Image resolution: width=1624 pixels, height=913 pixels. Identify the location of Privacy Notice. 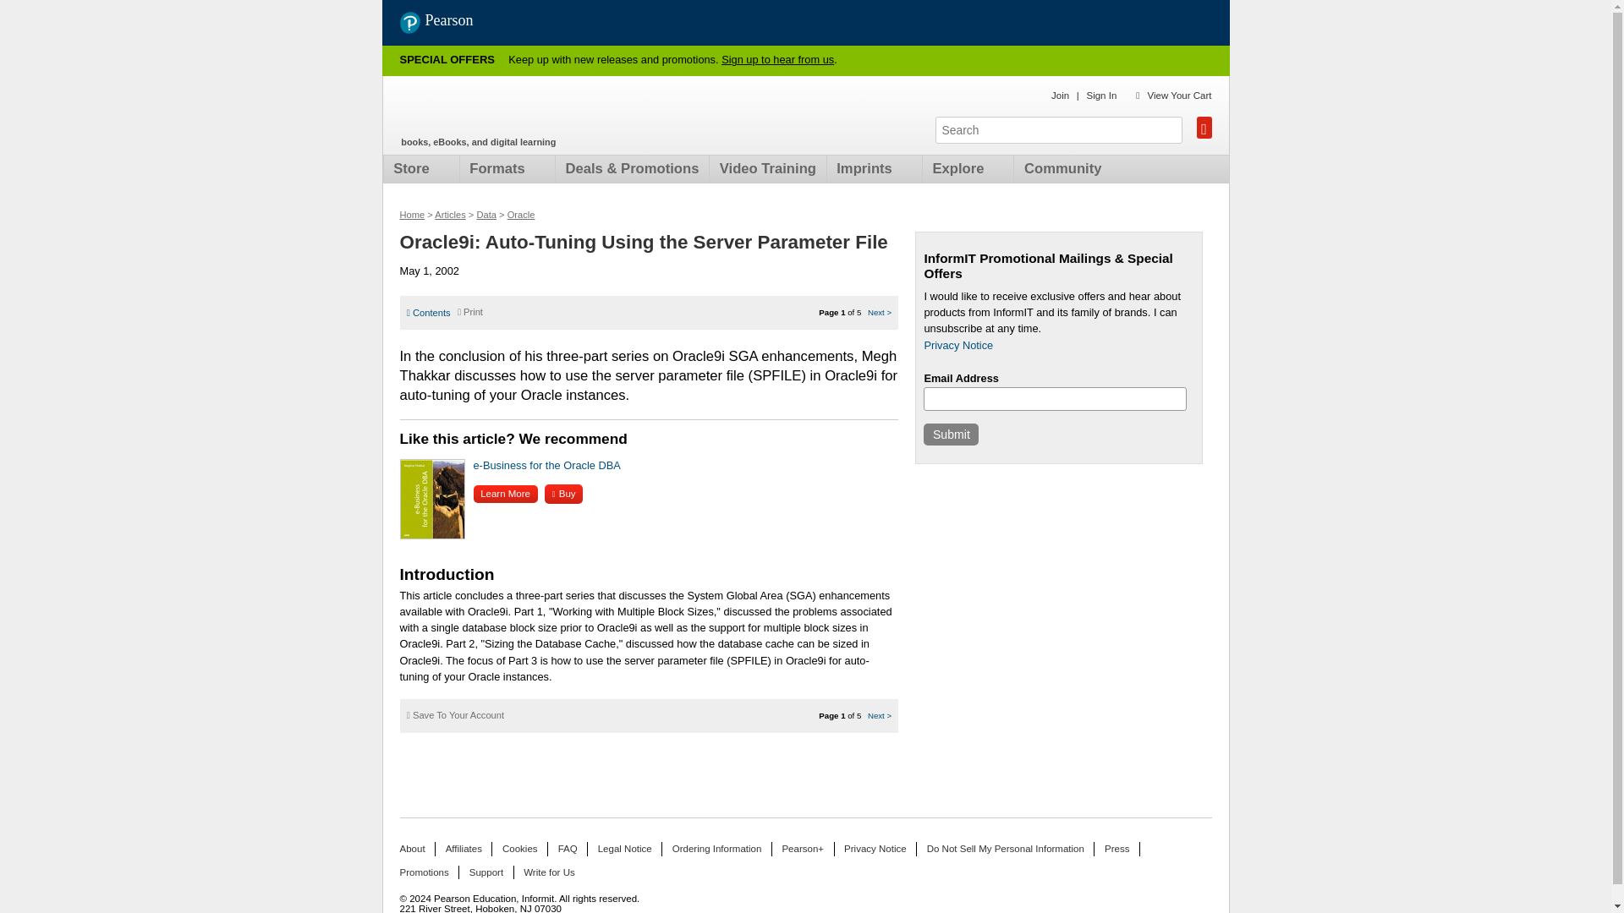
(957, 345).